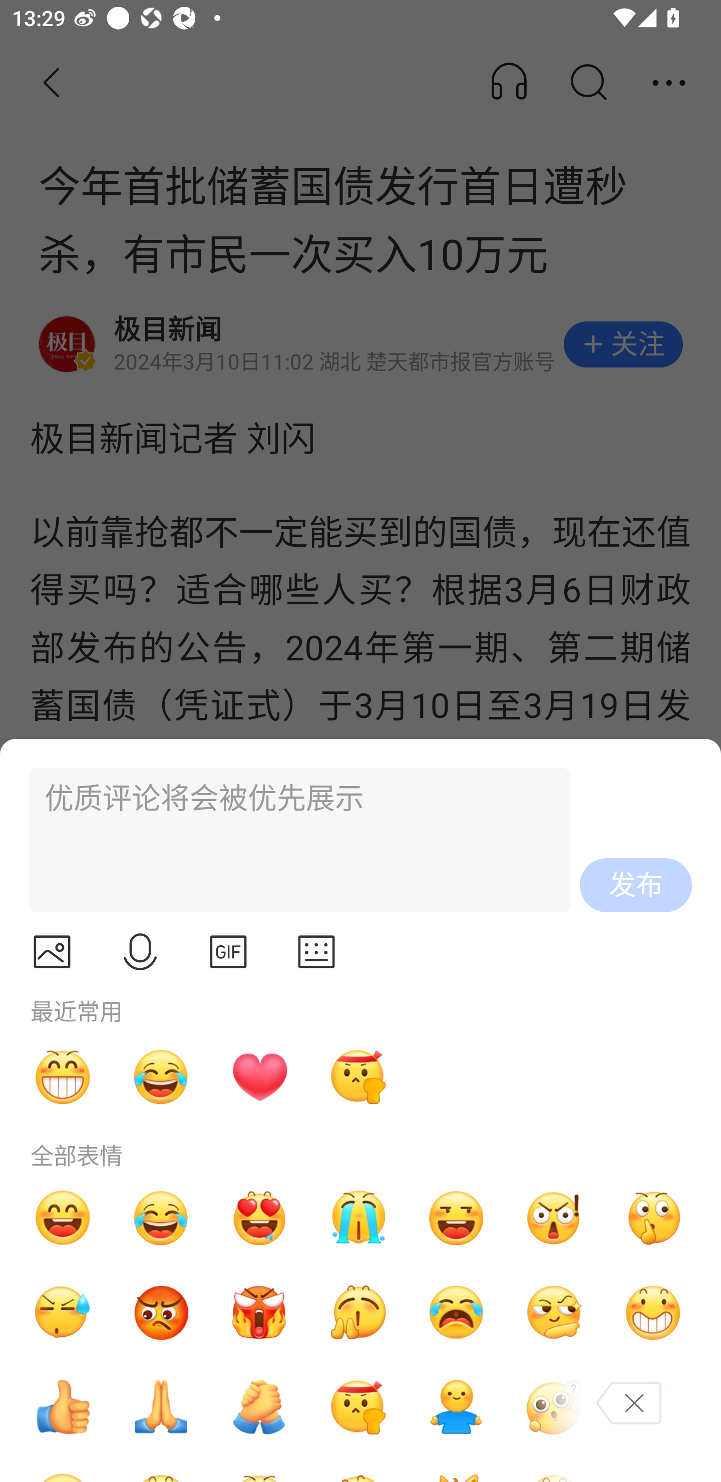  I want to click on 哈哈, so click(63, 1218).